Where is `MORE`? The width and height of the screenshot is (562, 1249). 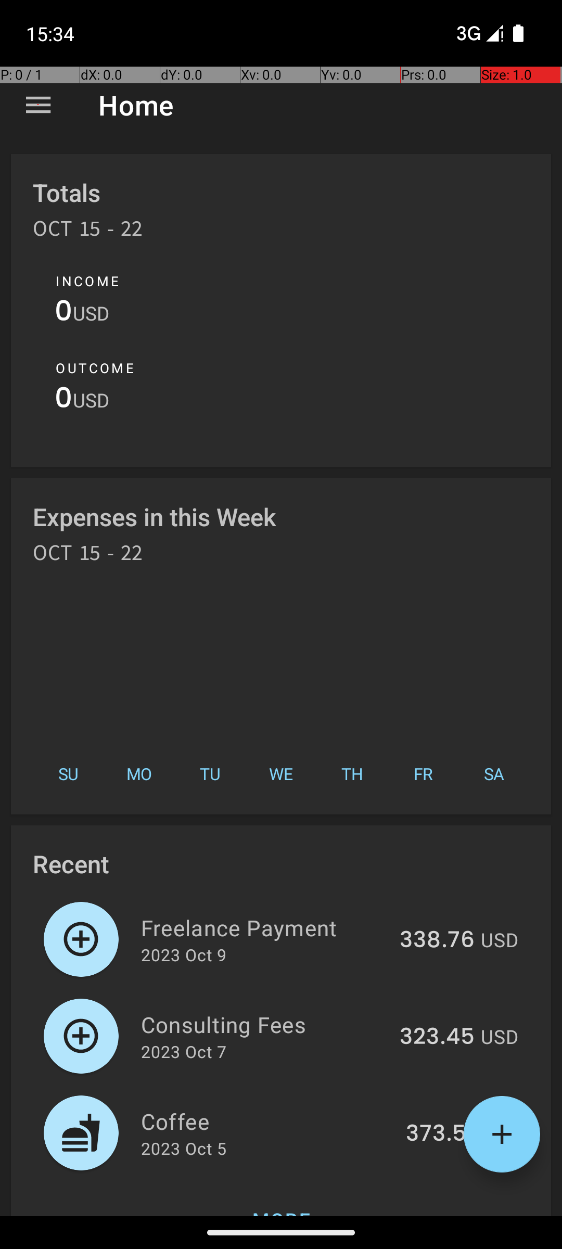
MORE is located at coordinates (281, 1199).